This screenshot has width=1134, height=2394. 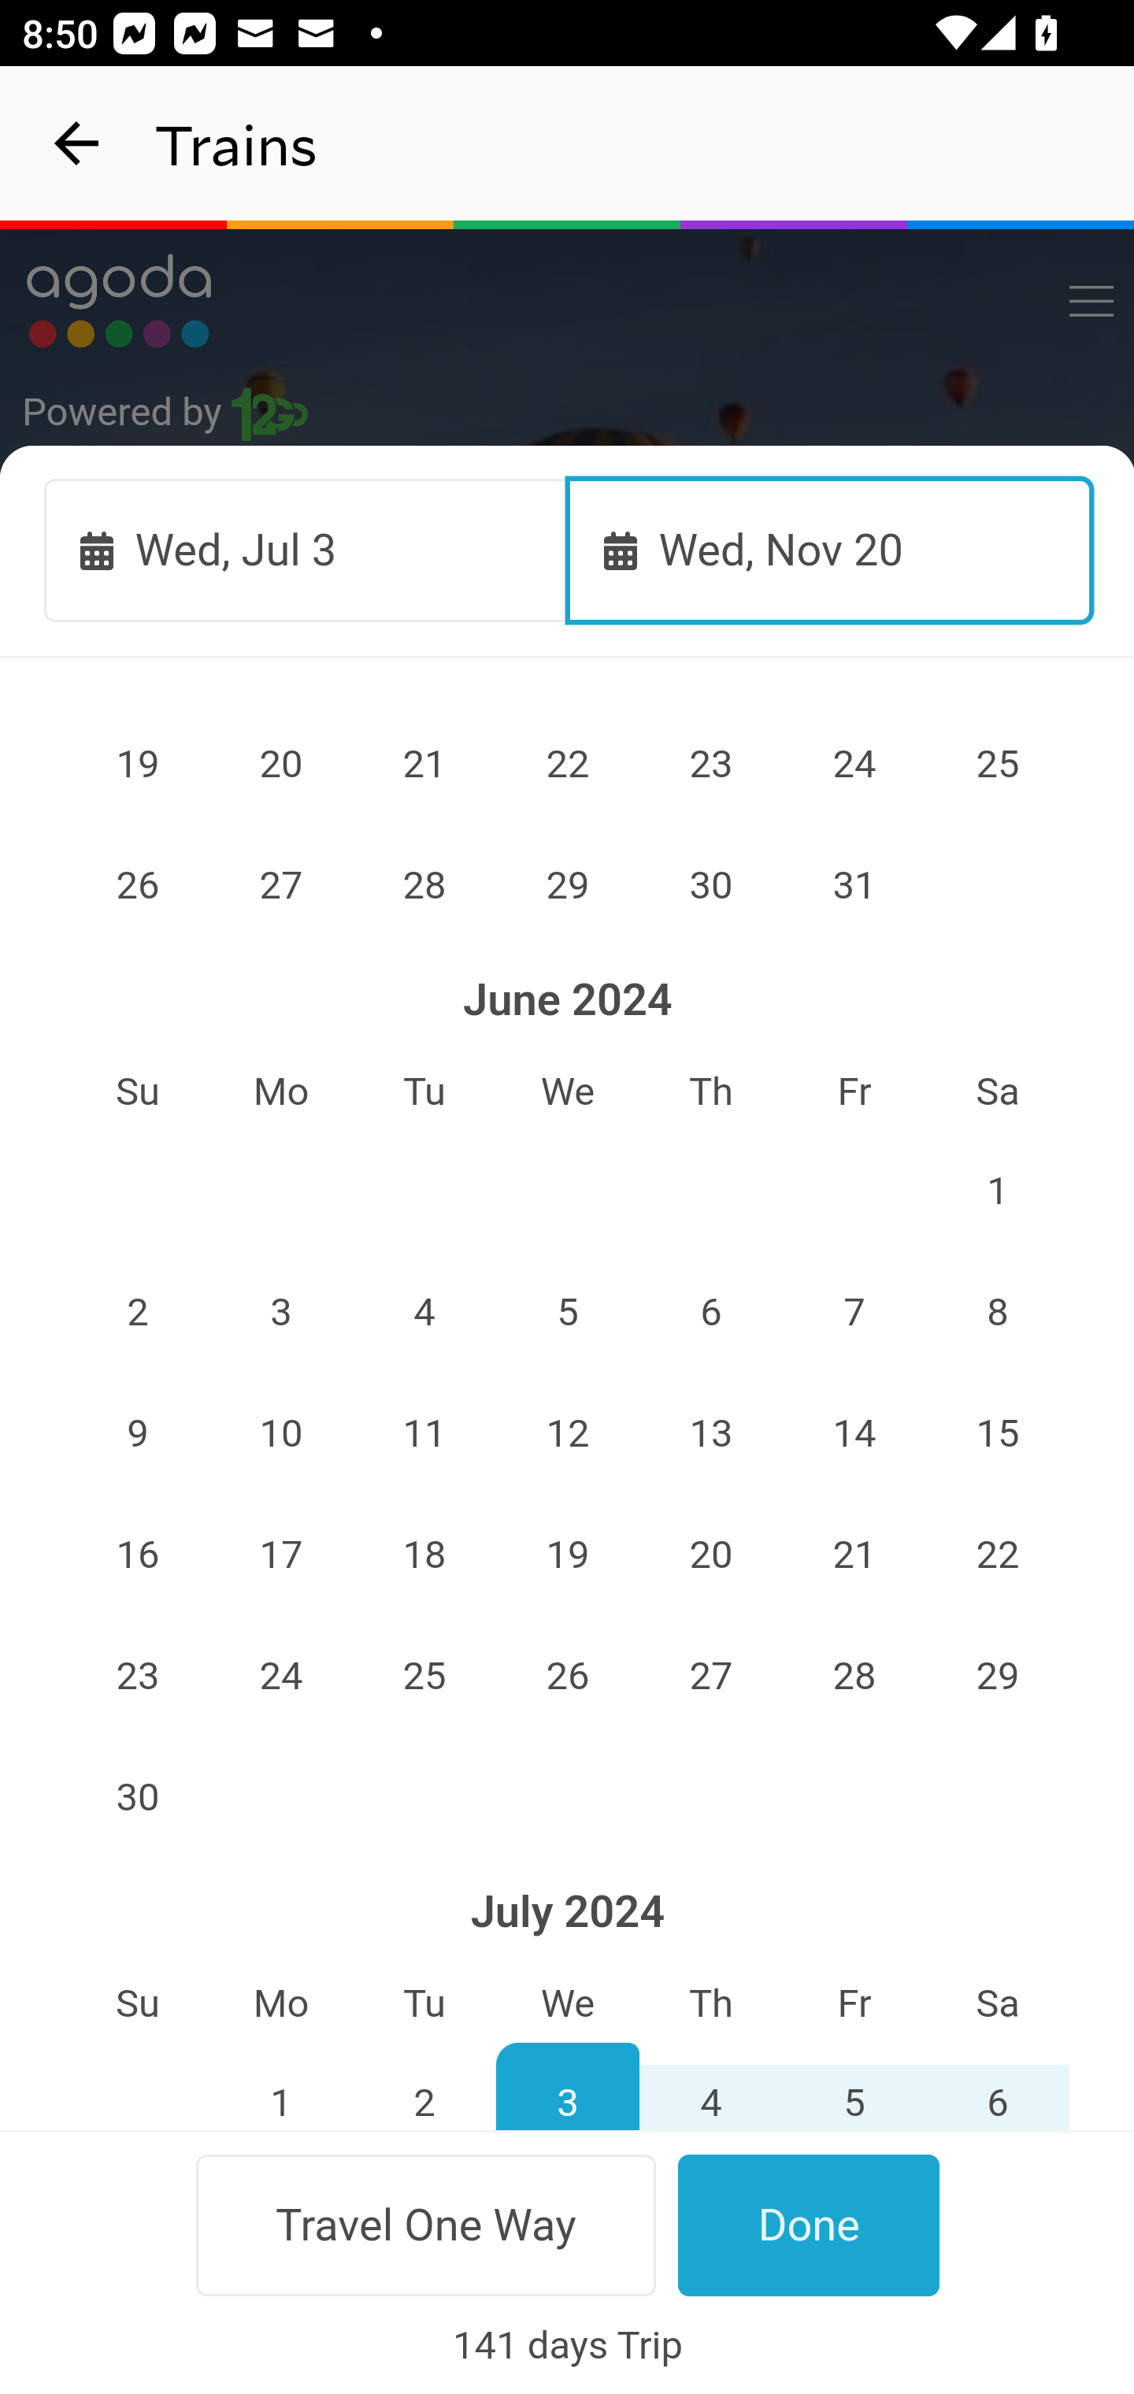 What do you see at coordinates (999, 1555) in the screenshot?
I see `22` at bounding box center [999, 1555].